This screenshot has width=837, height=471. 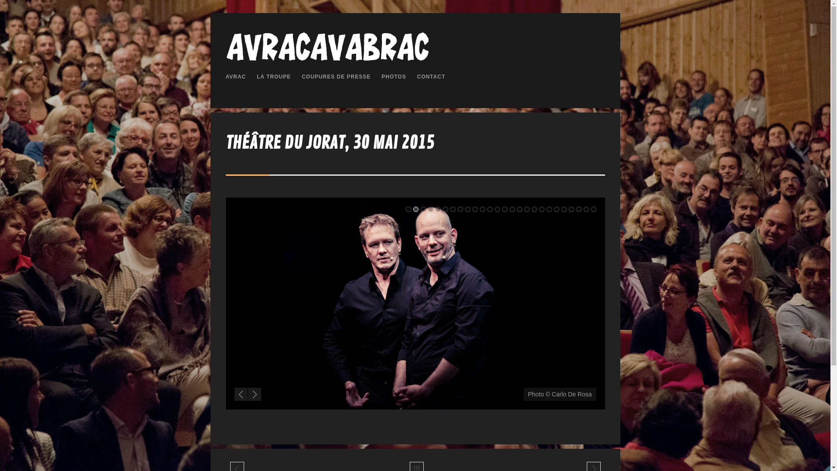 What do you see at coordinates (505, 209) in the screenshot?
I see `14` at bounding box center [505, 209].